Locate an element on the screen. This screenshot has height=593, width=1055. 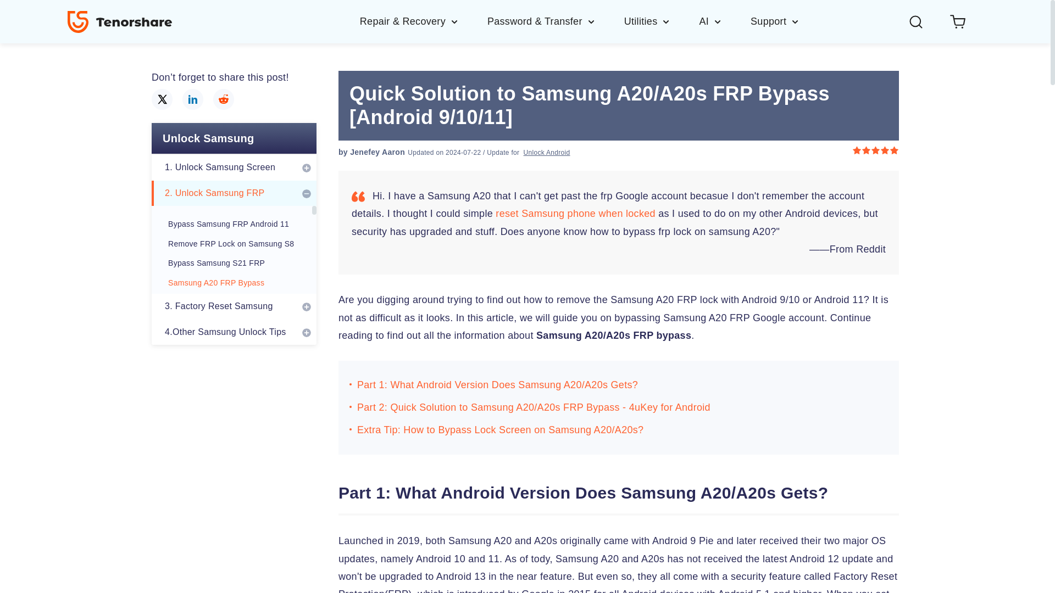
Utilities is located at coordinates (662, 21).